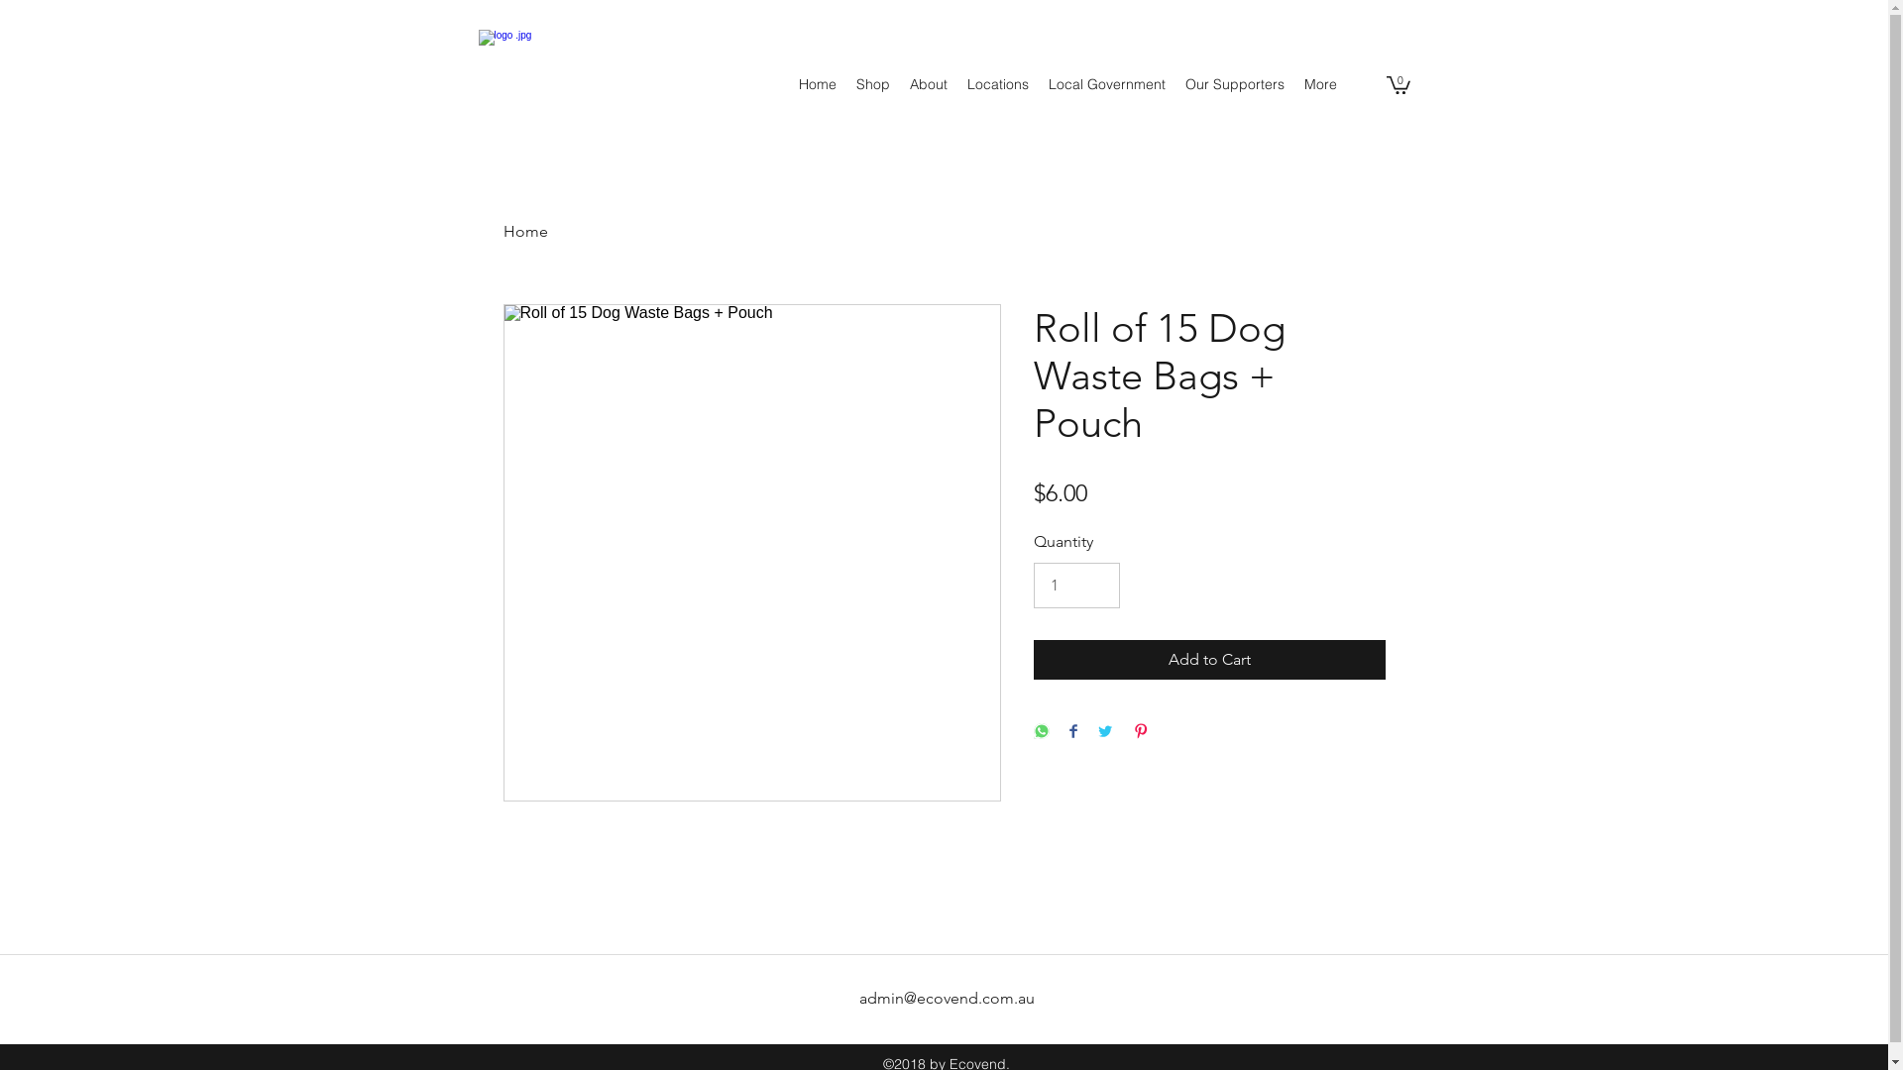 Image resolution: width=1903 pixels, height=1070 pixels. I want to click on Home, so click(818, 84).